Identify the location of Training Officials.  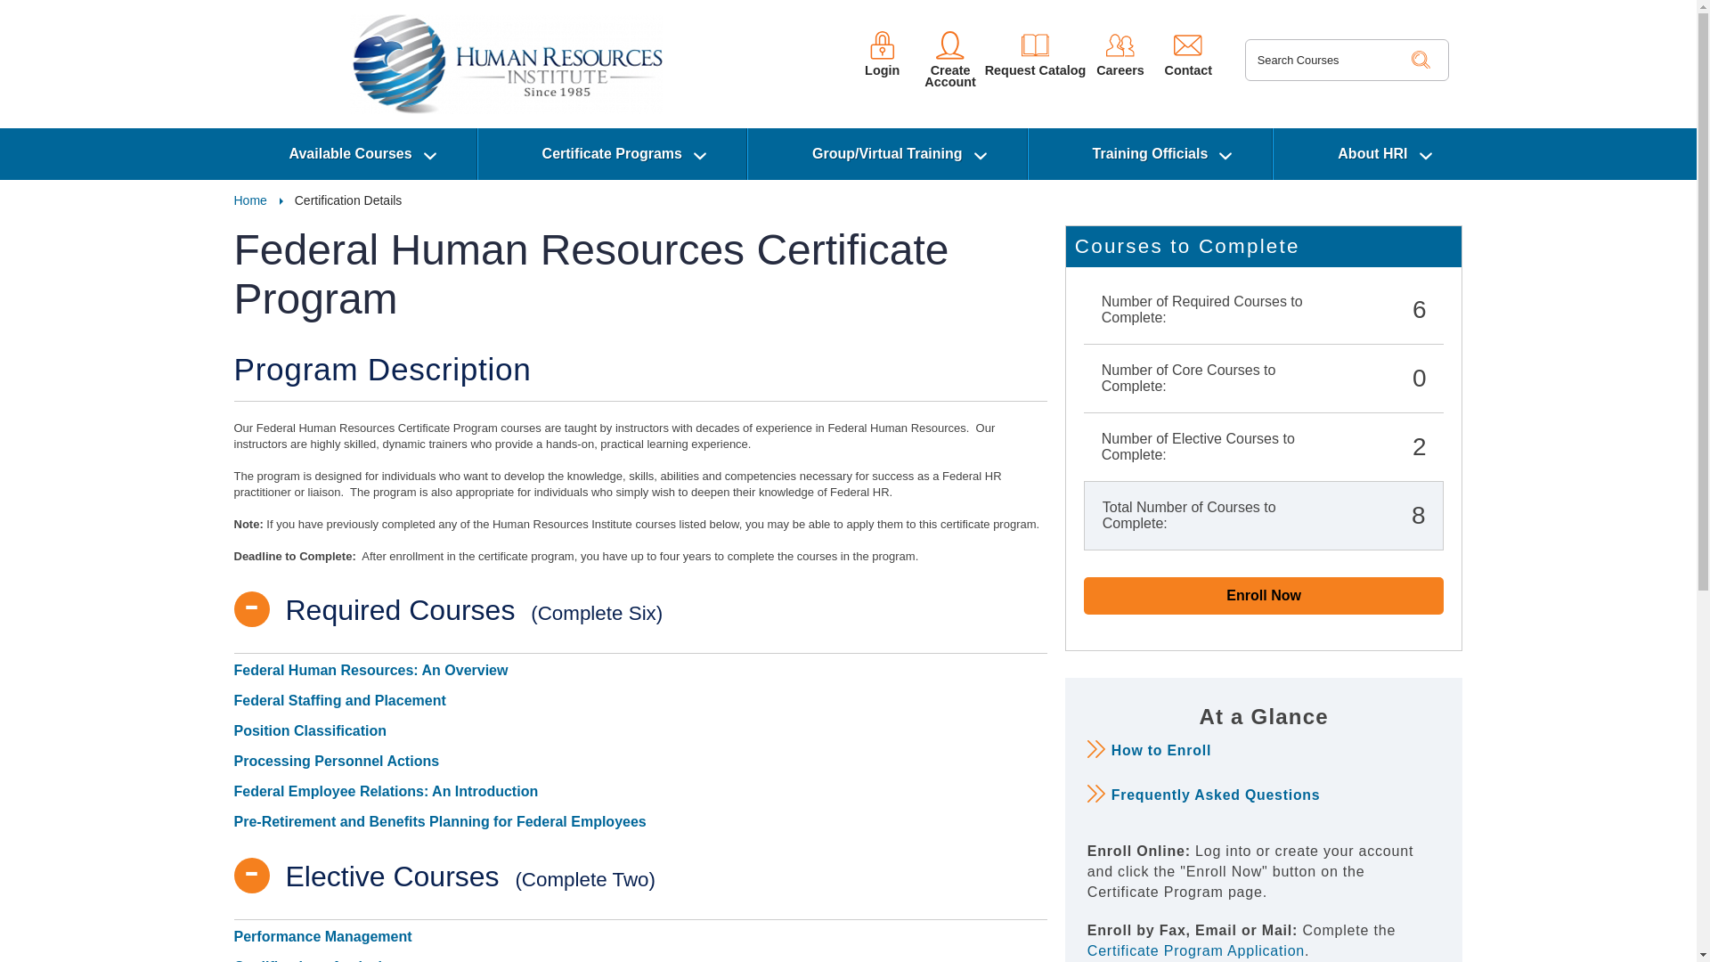
(1151, 153).